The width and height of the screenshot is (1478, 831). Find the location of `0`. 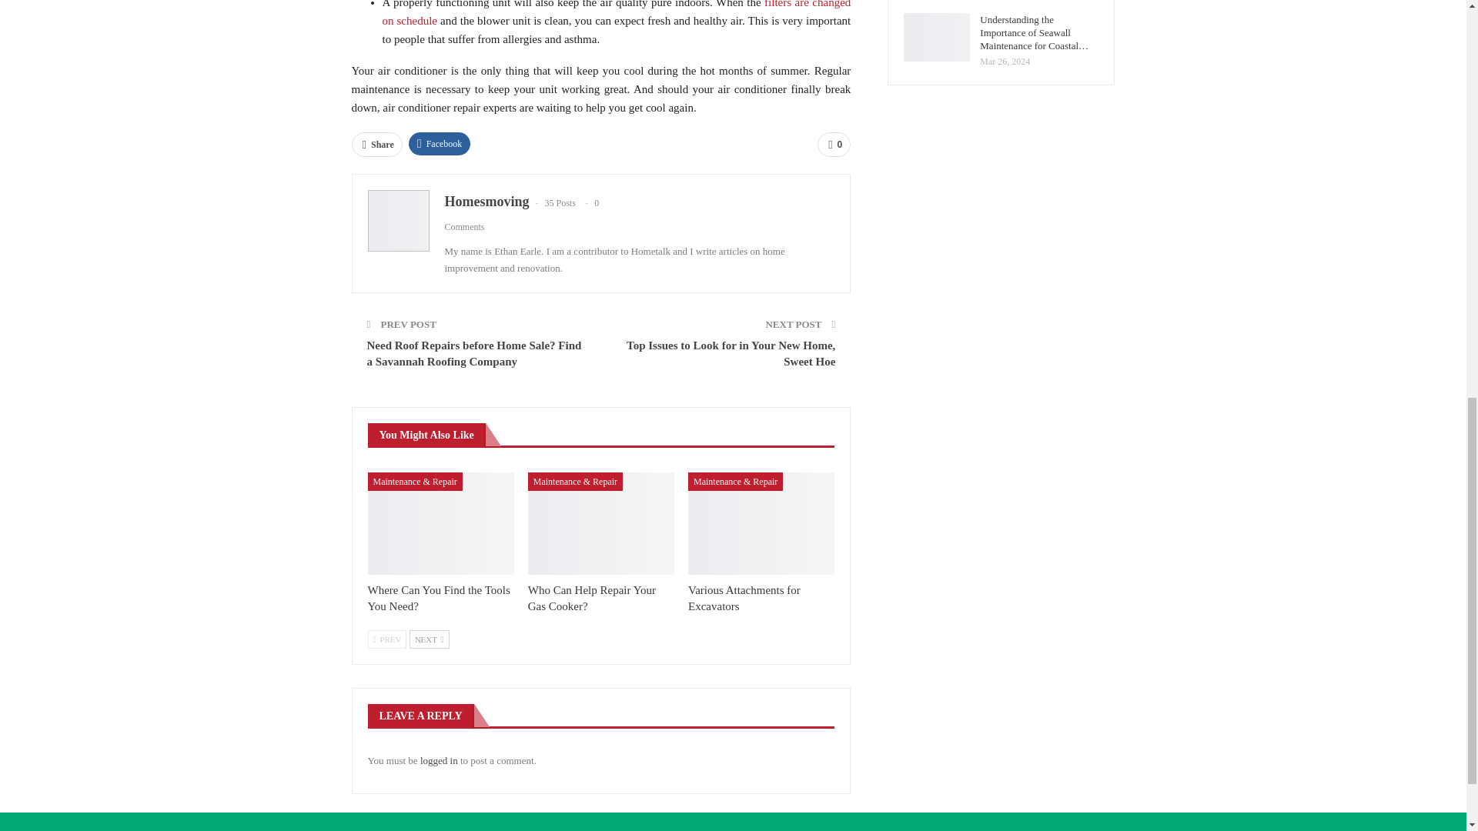

0 is located at coordinates (834, 145).